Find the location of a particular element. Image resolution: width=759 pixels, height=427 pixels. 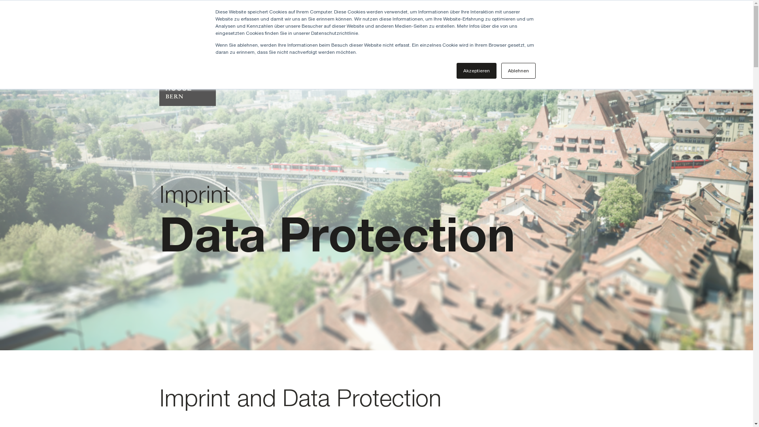

Logo_Web_Apartment_House_RGB is located at coordinates (187, 57).